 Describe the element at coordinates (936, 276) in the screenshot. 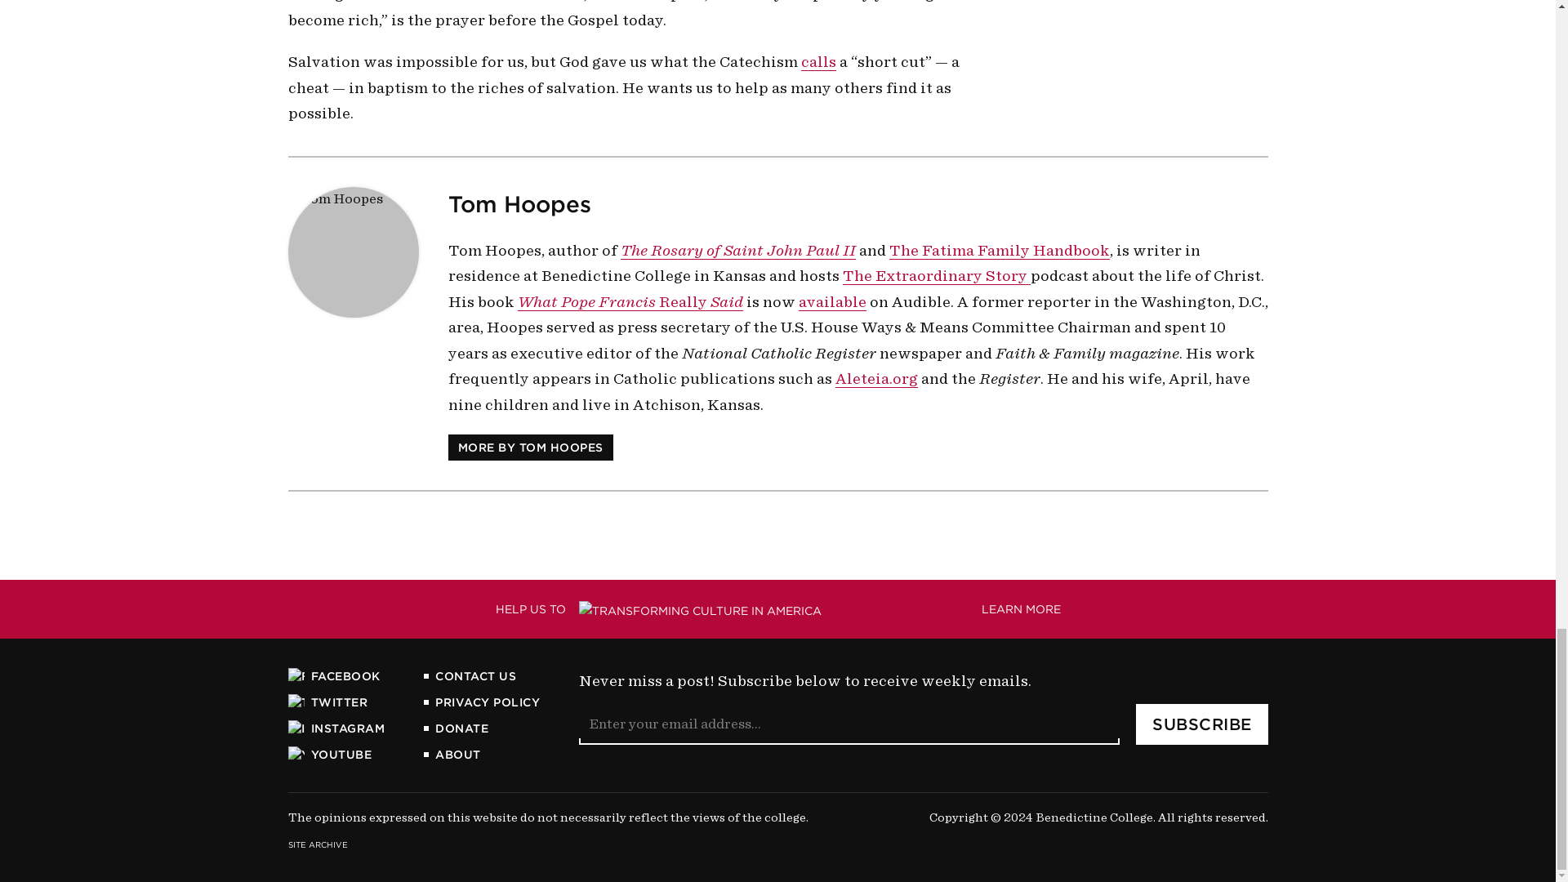

I see `What Pope Francis Really Said` at that location.